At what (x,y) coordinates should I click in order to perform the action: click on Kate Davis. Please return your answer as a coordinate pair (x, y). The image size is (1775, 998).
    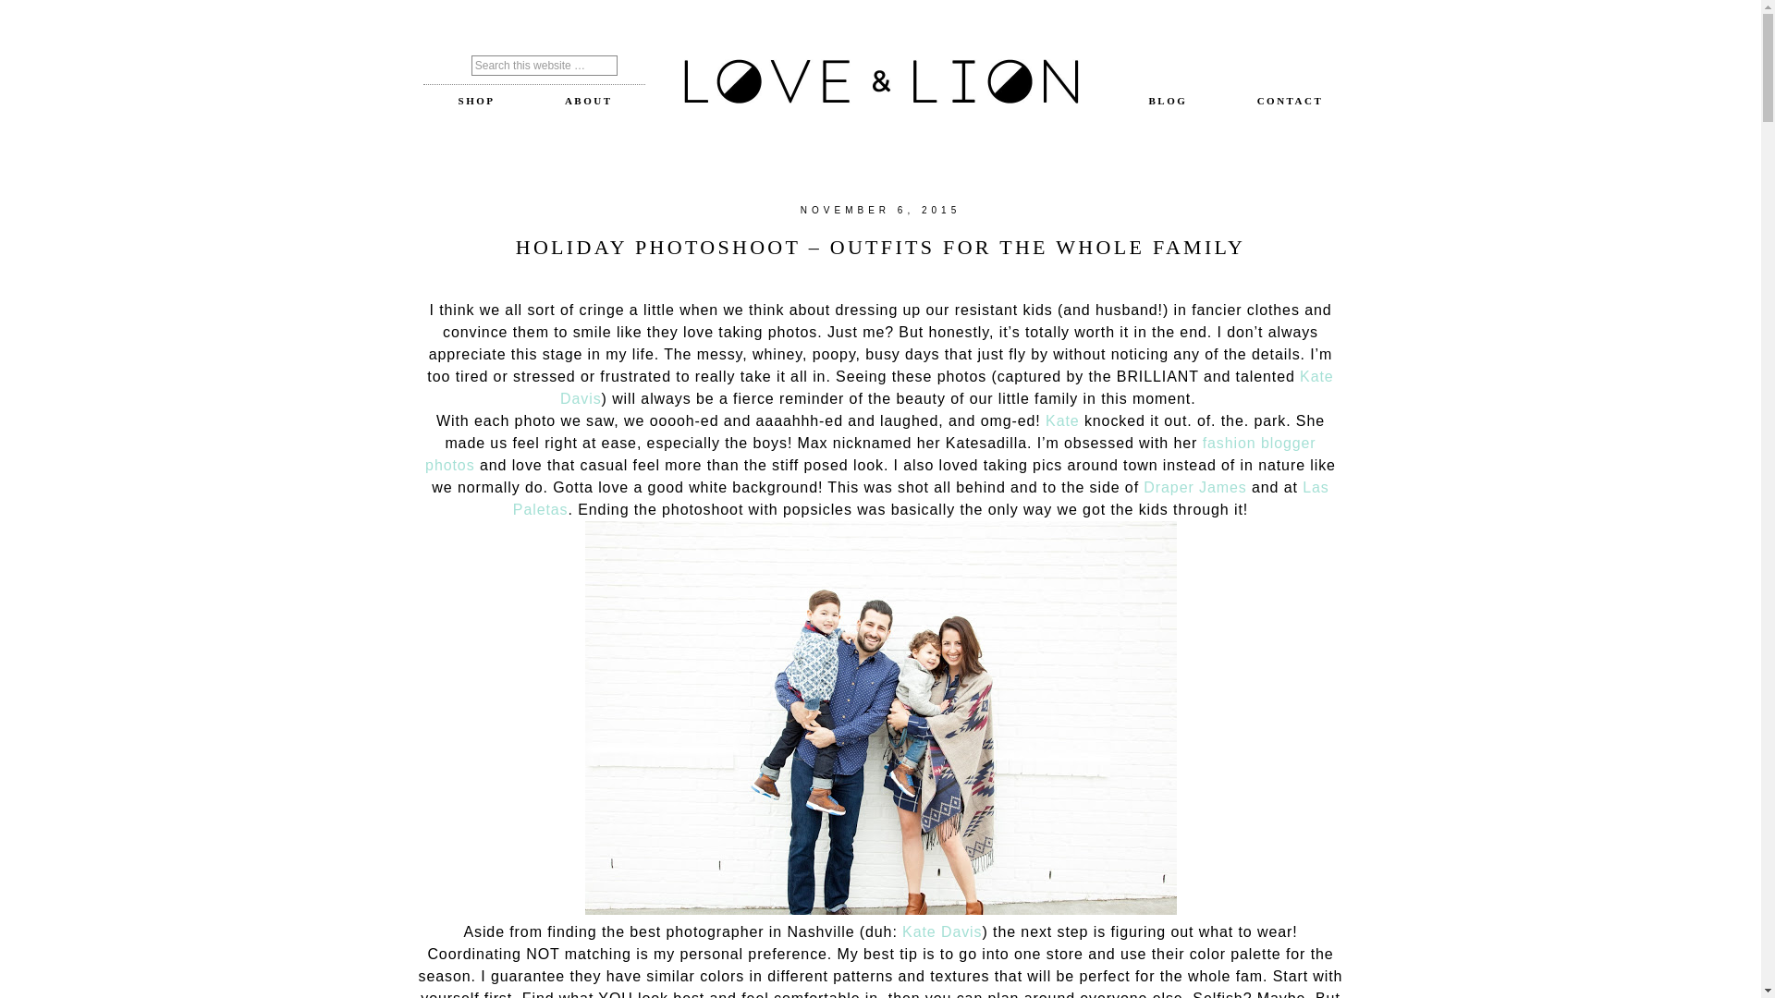
    Looking at the image, I should click on (947, 386).